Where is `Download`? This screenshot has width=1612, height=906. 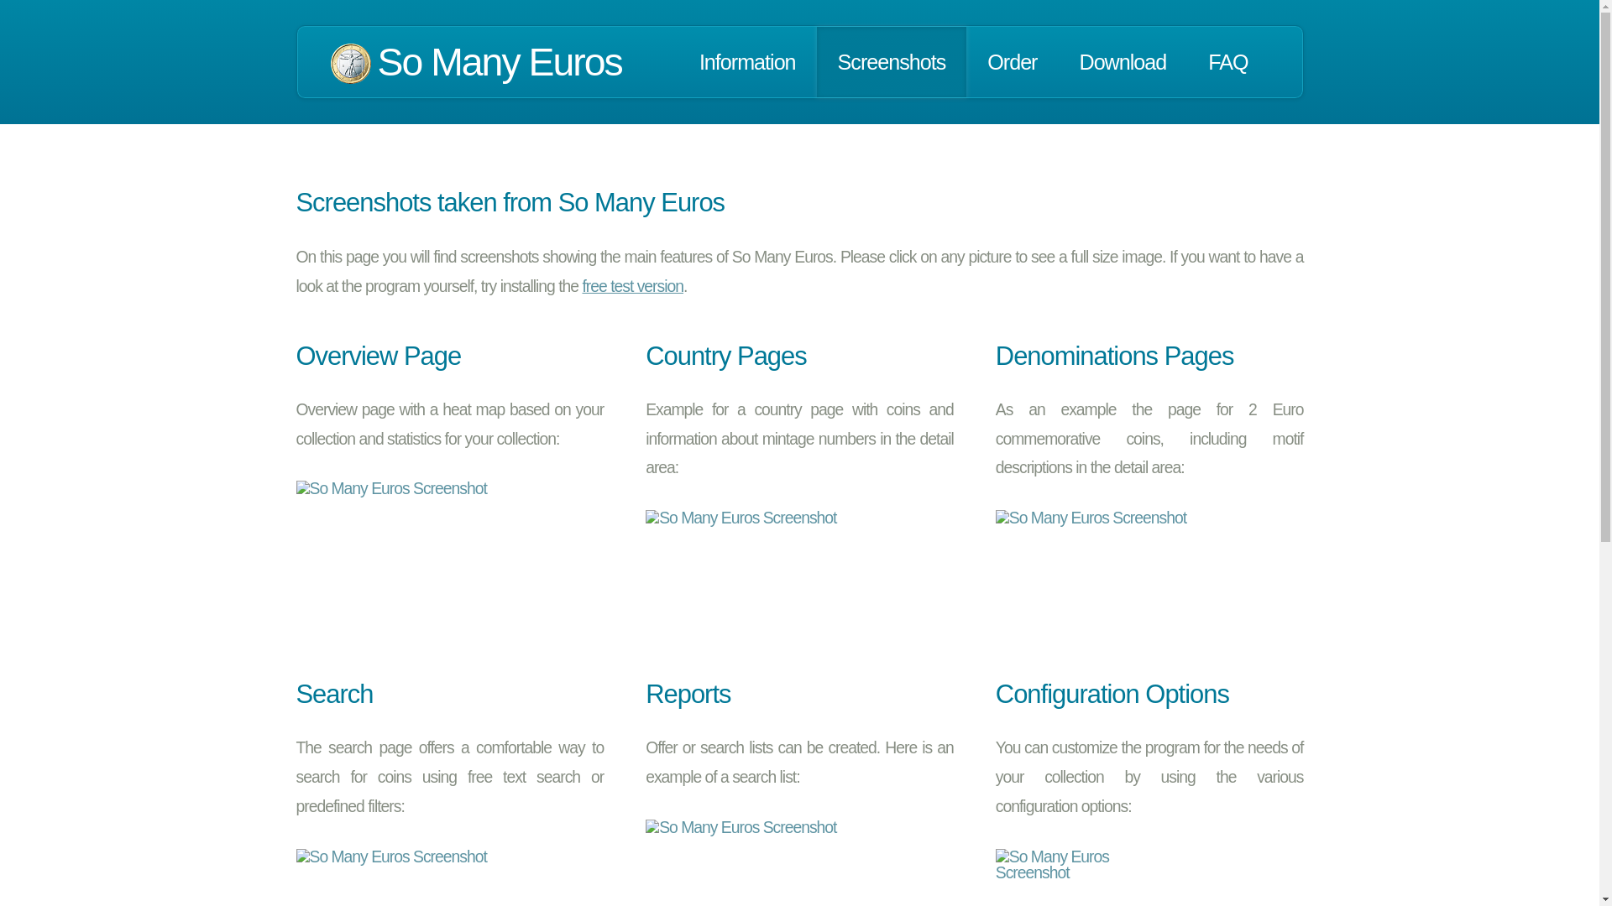
Download is located at coordinates (1122, 62).